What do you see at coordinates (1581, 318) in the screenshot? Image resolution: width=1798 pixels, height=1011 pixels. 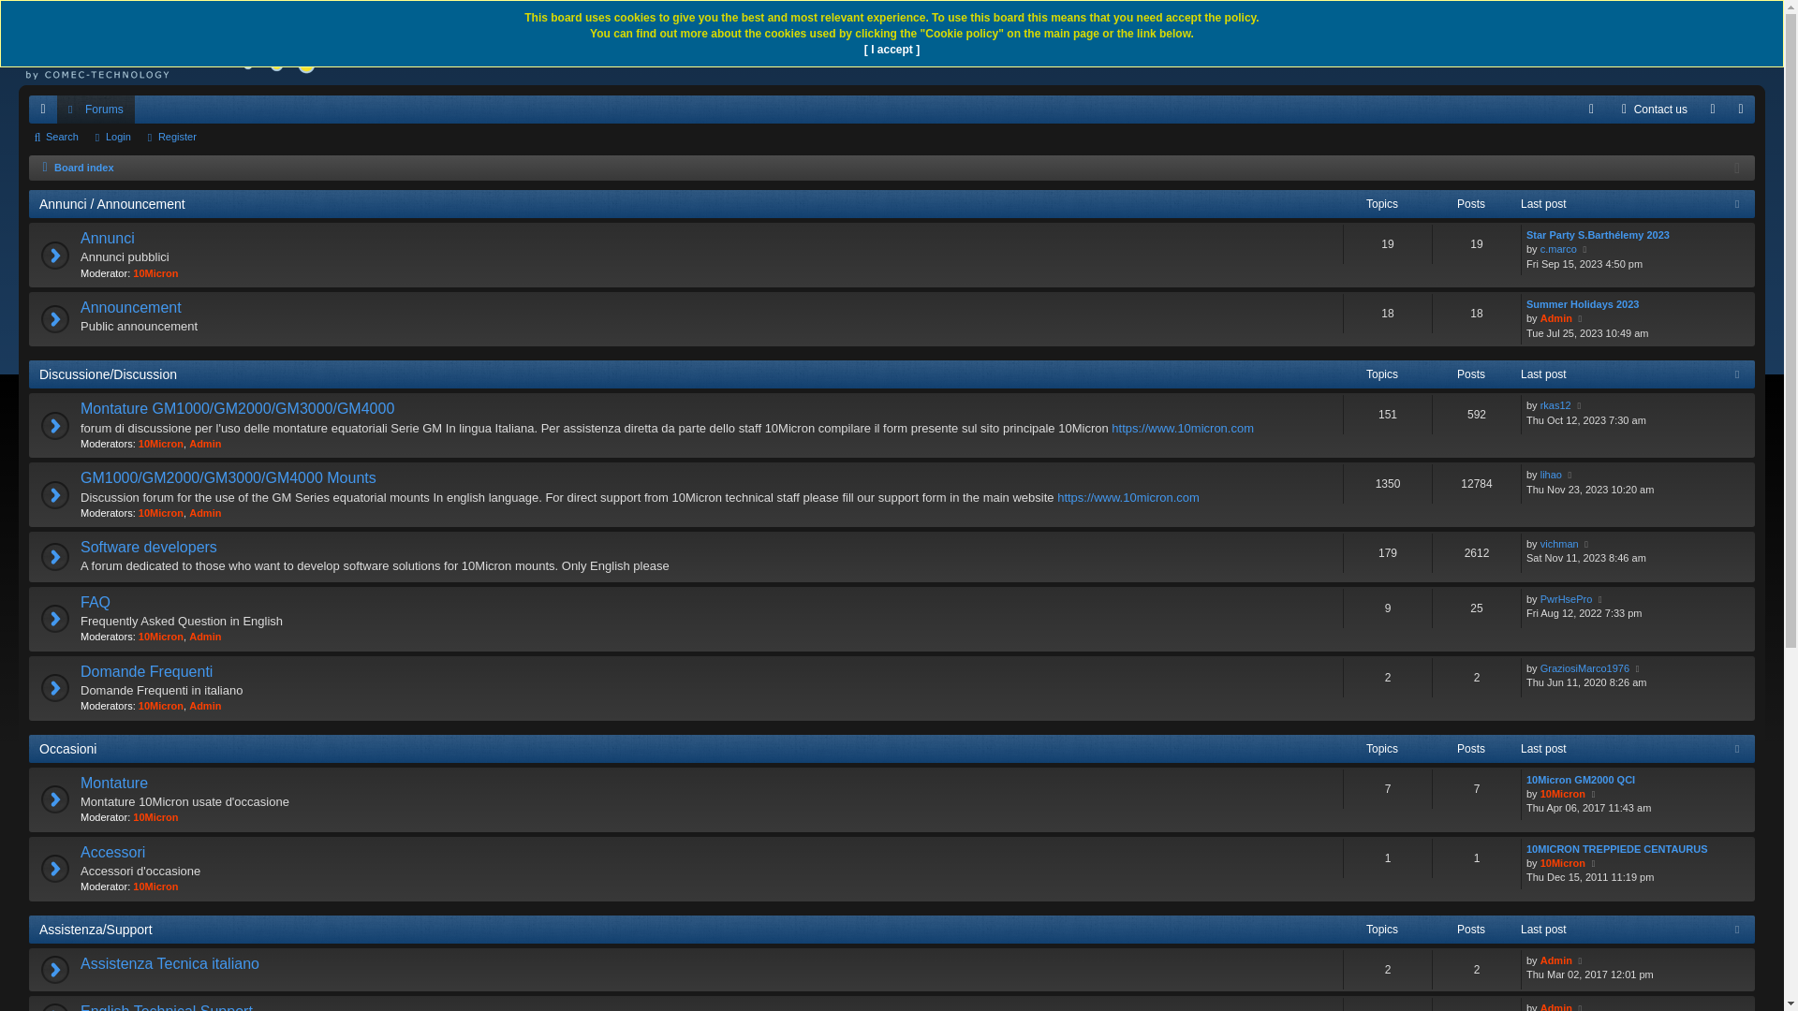 I see `View the latest post` at bounding box center [1581, 318].